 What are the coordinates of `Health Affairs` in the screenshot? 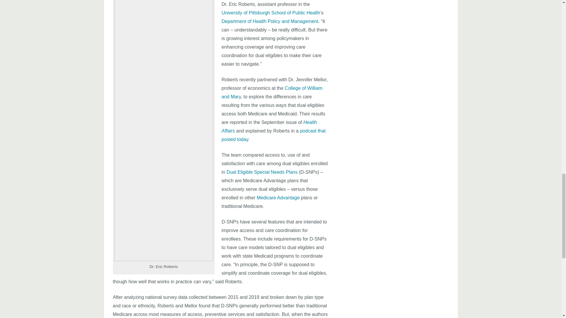 It's located at (269, 127).